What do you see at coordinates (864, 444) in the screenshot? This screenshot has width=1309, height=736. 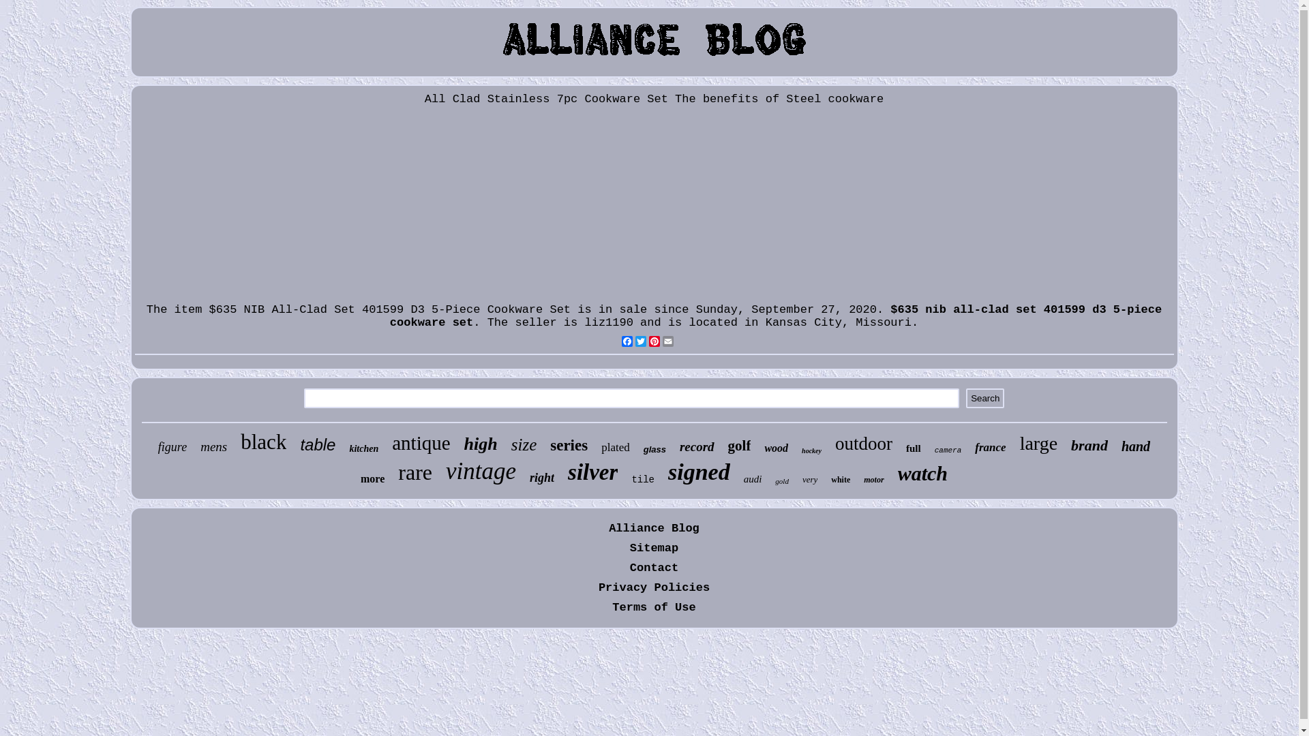 I see `outdoor` at bounding box center [864, 444].